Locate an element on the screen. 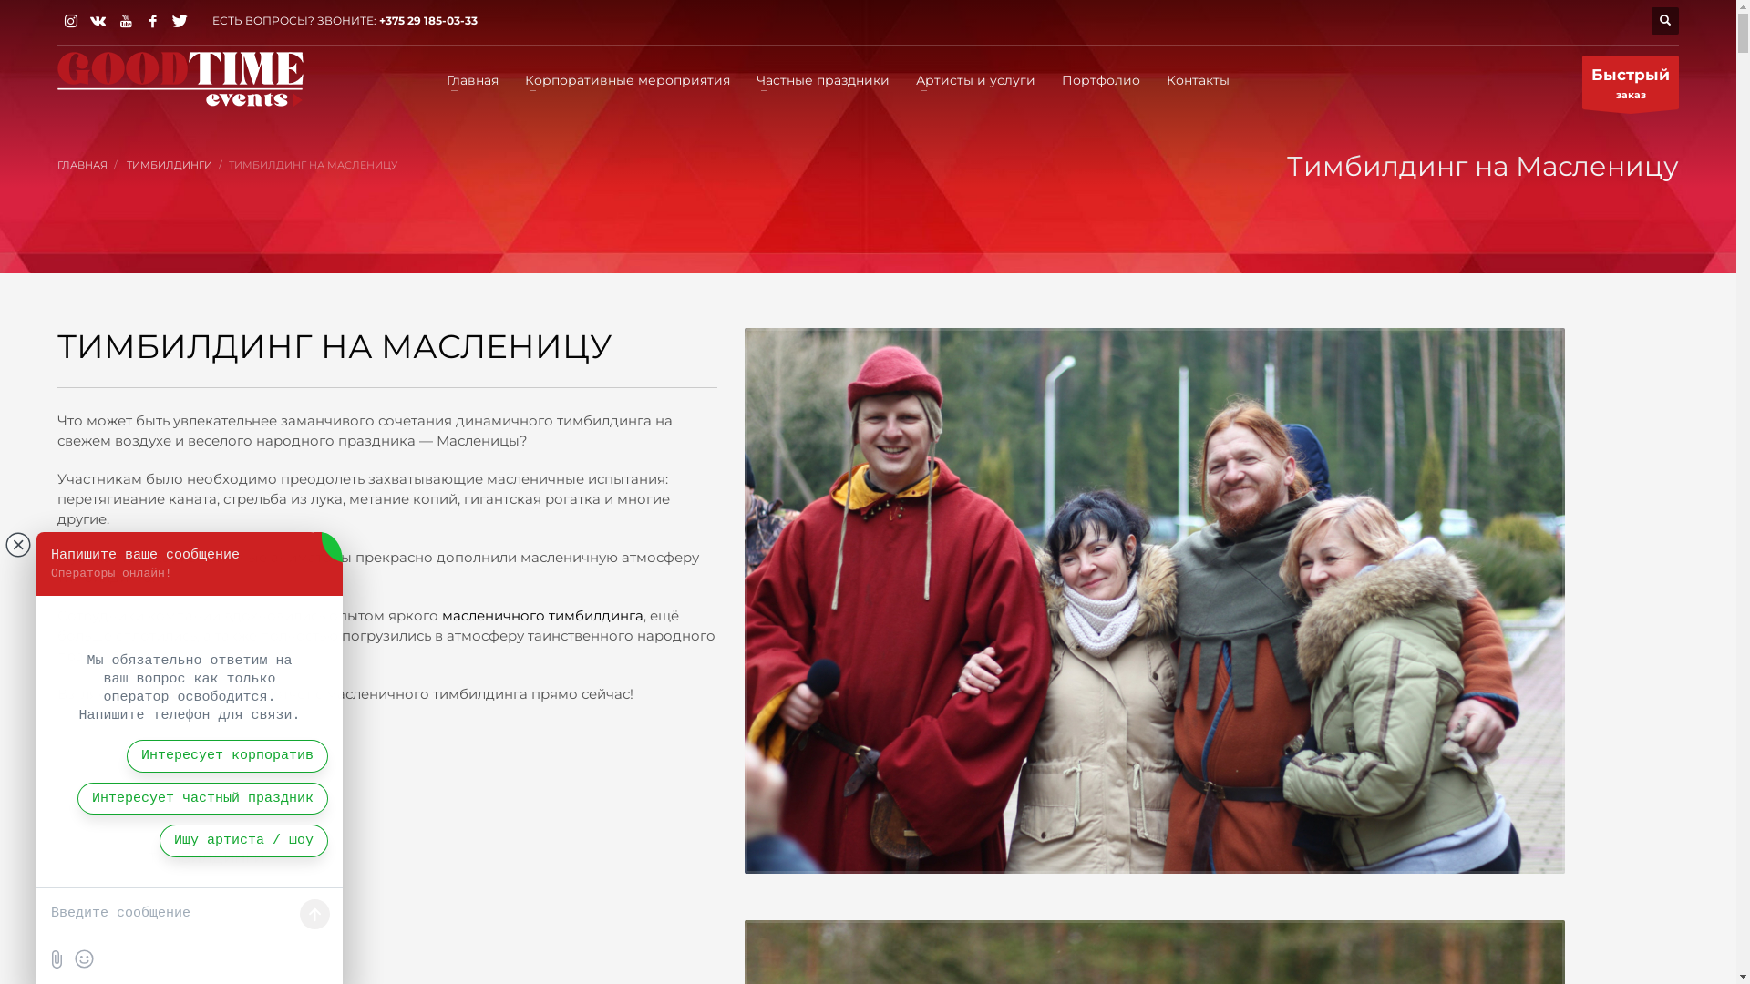 Image resolution: width=1750 pixels, height=984 pixels. Twitter is located at coordinates (180, 21).